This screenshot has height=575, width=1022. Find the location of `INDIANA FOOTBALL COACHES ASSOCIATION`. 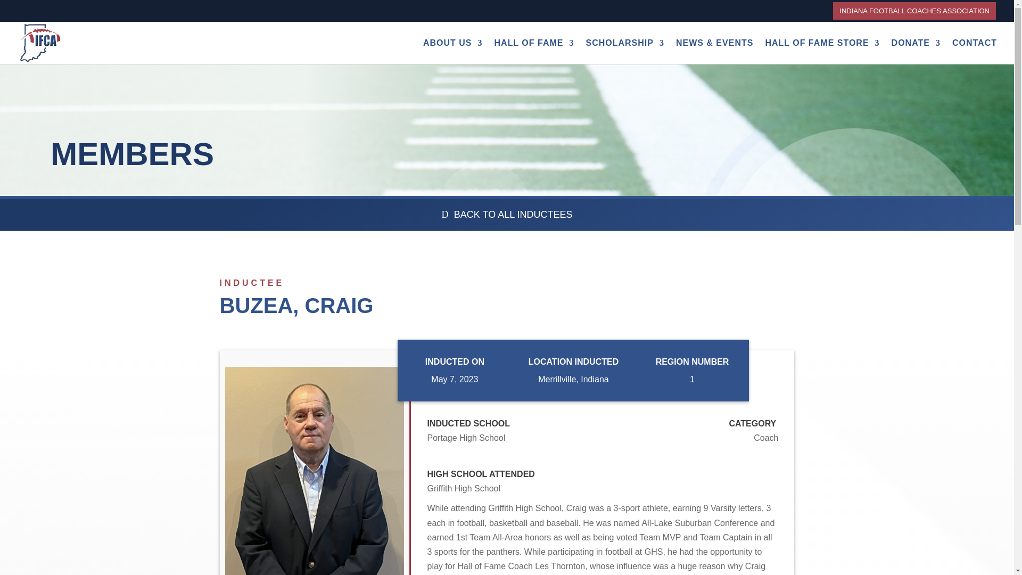

INDIANA FOOTBALL COACHES ASSOCIATION is located at coordinates (914, 11).